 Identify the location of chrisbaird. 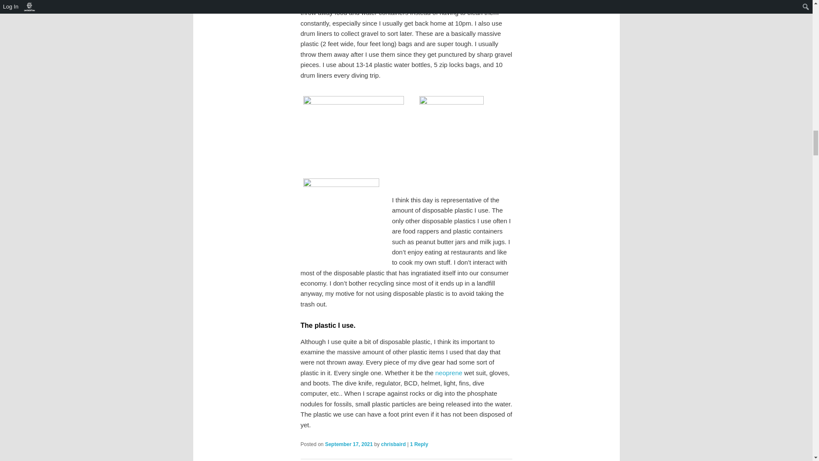
(393, 444).